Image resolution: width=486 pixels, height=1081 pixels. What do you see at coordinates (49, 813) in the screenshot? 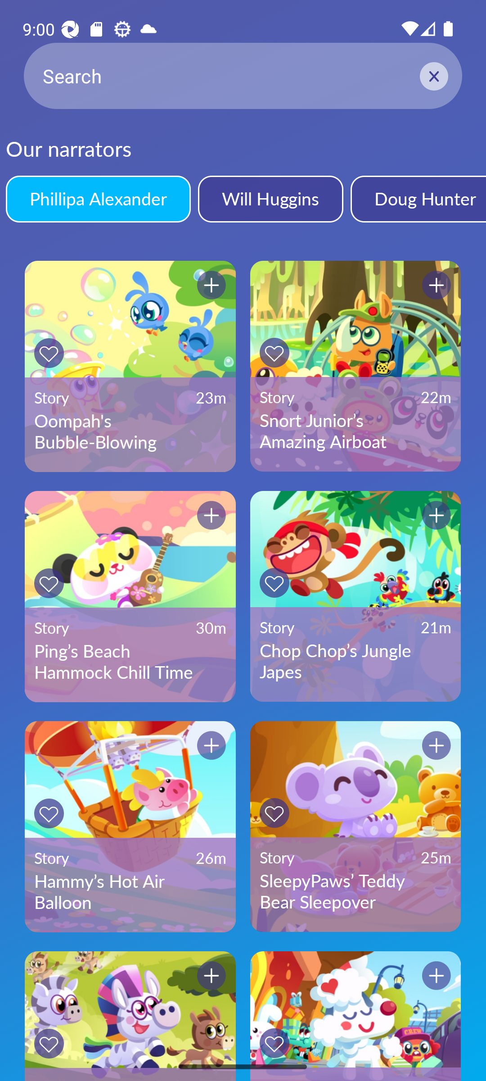
I see `Button` at bounding box center [49, 813].